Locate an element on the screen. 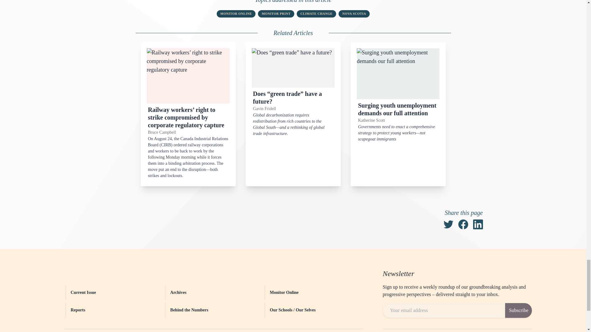 The height and width of the screenshot is (332, 591). Tweet is located at coordinates (448, 224).